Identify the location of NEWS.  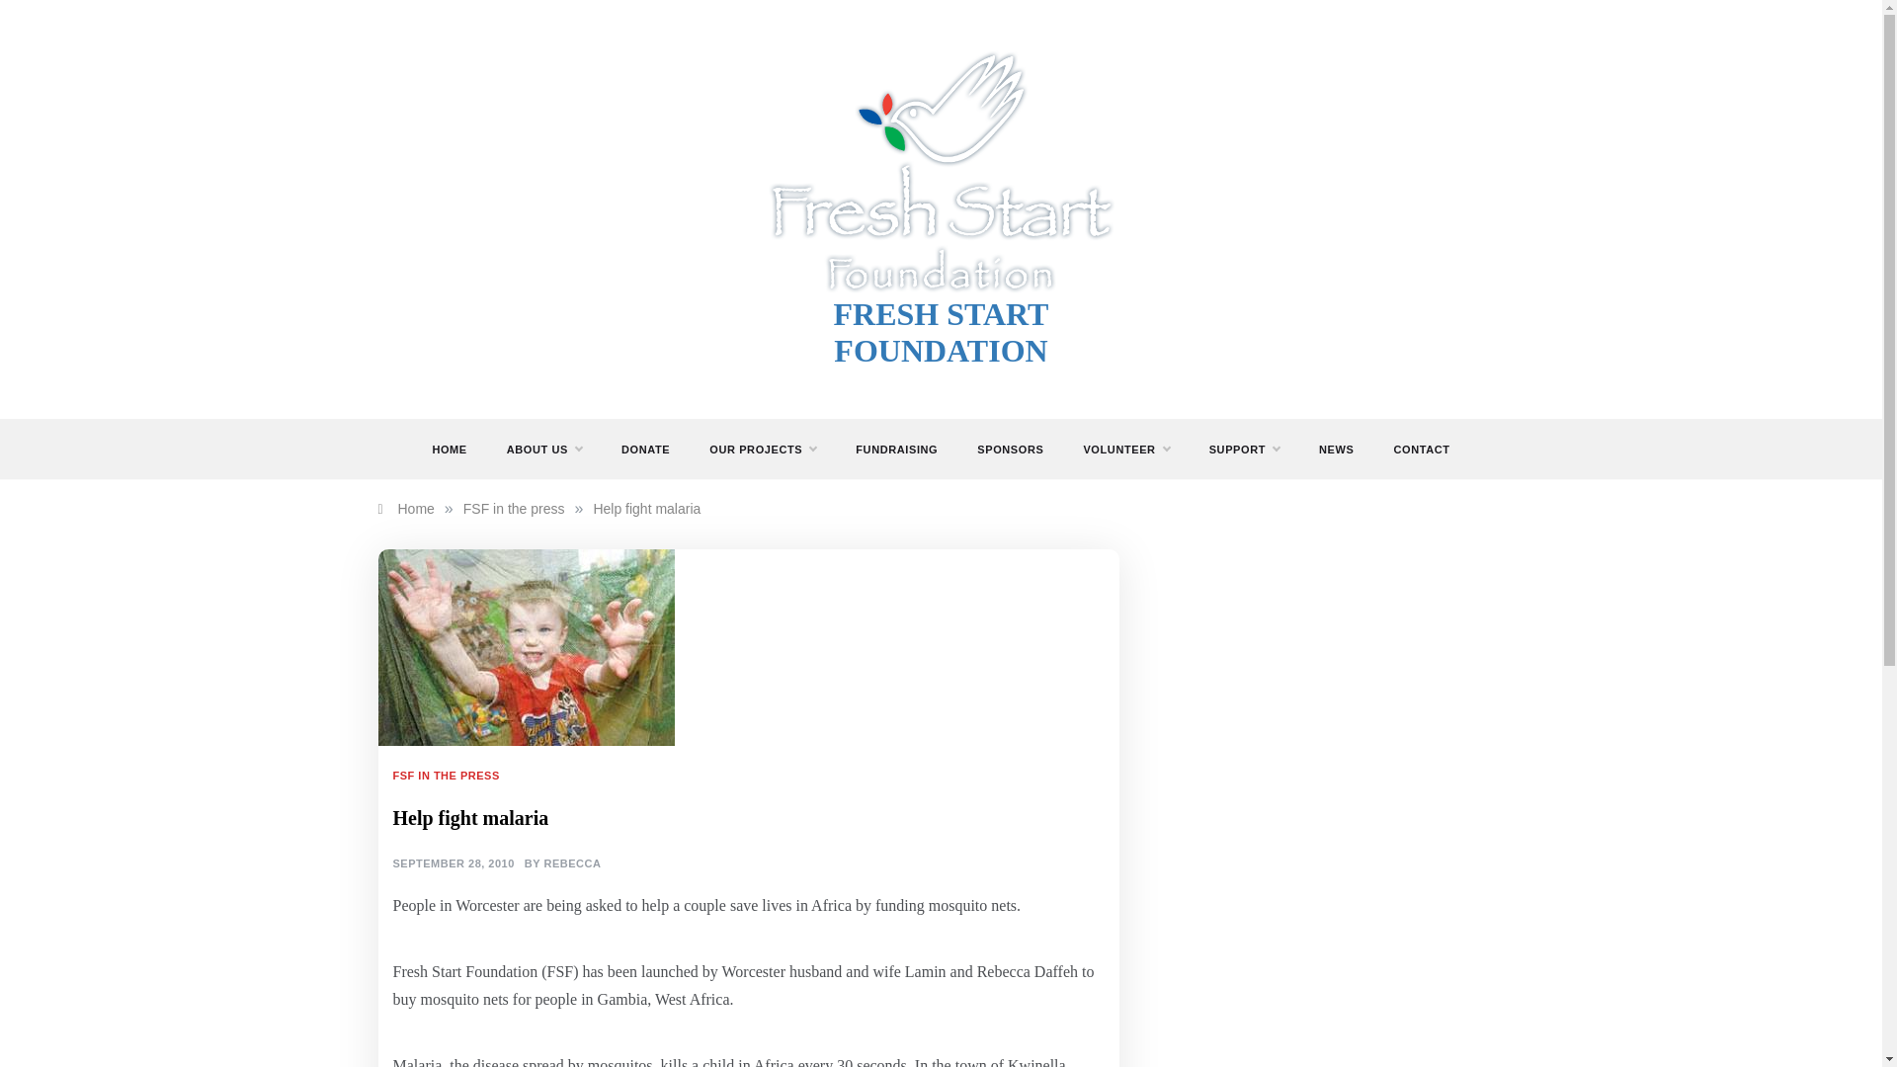
(1336, 449).